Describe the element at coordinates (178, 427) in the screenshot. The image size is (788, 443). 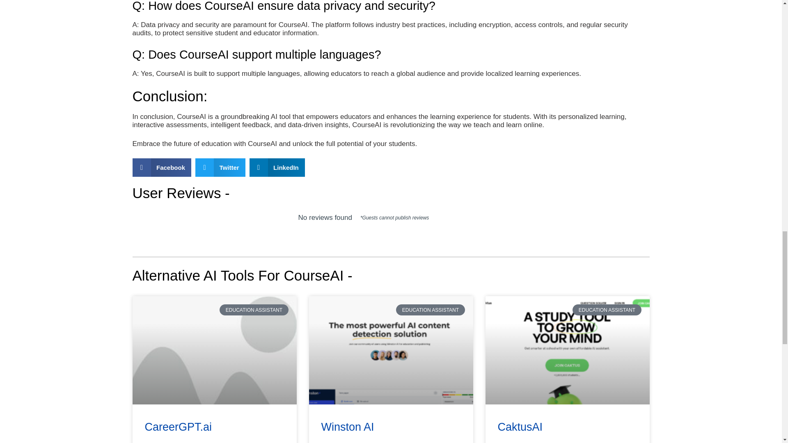
I see `CareerGPT.ai` at that location.